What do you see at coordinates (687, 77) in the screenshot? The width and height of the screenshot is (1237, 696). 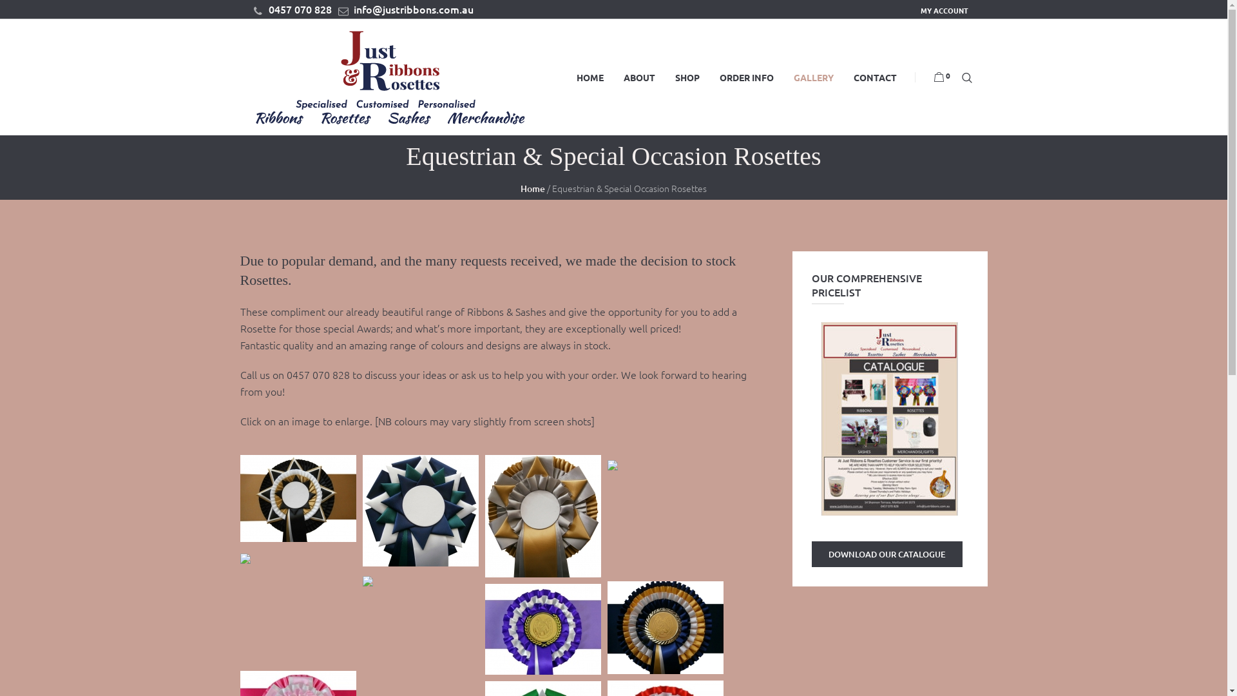 I see `SHOP` at bounding box center [687, 77].